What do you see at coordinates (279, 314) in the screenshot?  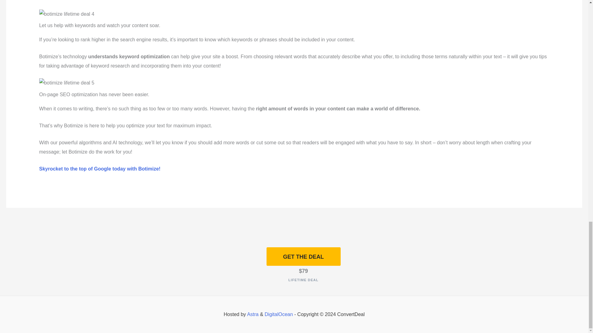 I see `DigitalOcean` at bounding box center [279, 314].